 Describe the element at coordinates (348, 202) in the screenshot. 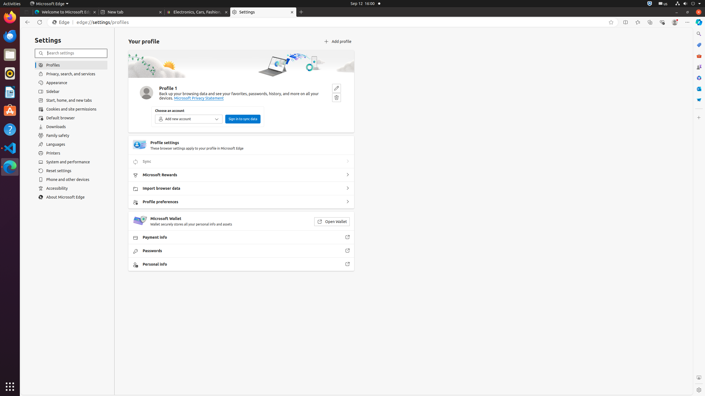

I see `Profile preferences` at that location.